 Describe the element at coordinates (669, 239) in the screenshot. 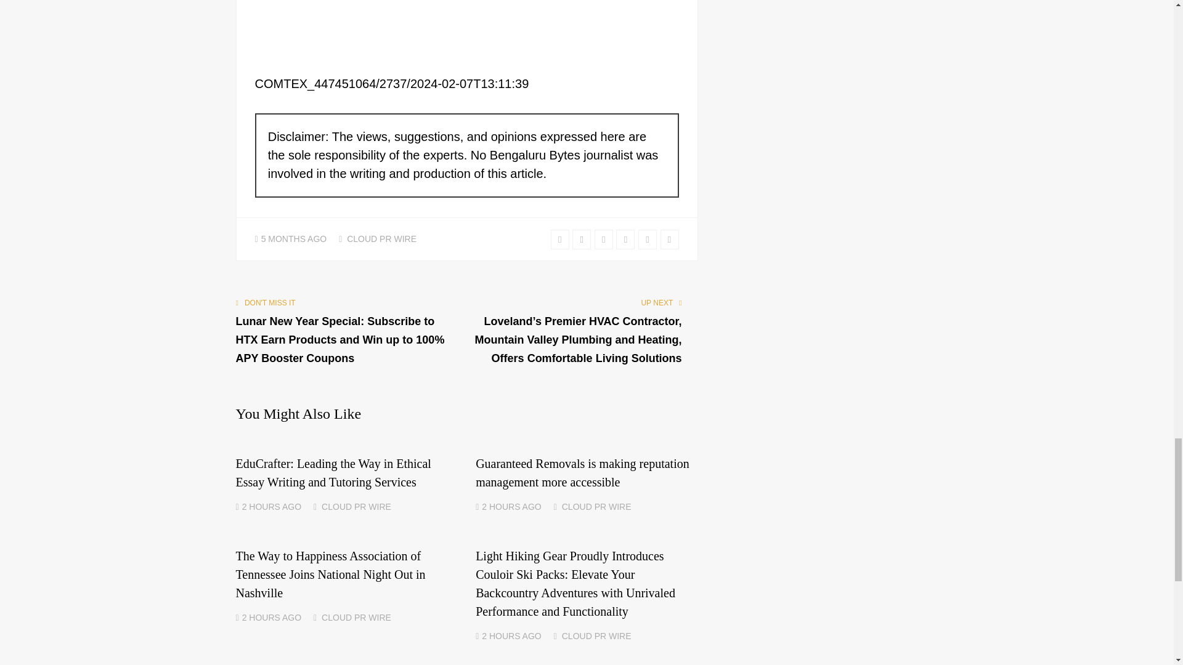

I see `Email` at that location.